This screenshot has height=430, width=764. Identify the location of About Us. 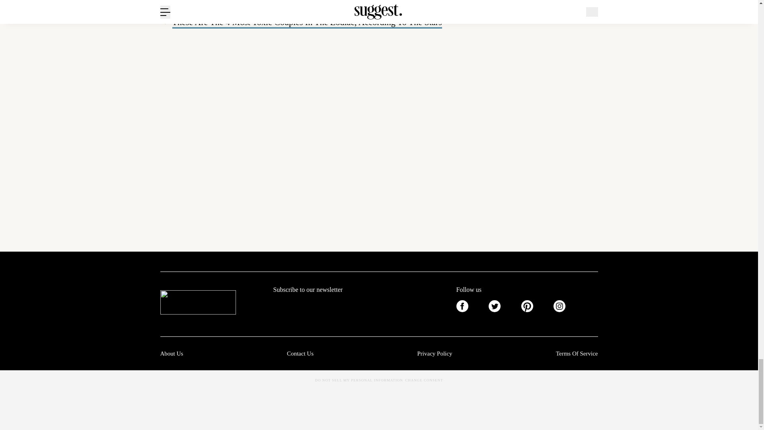
(171, 354).